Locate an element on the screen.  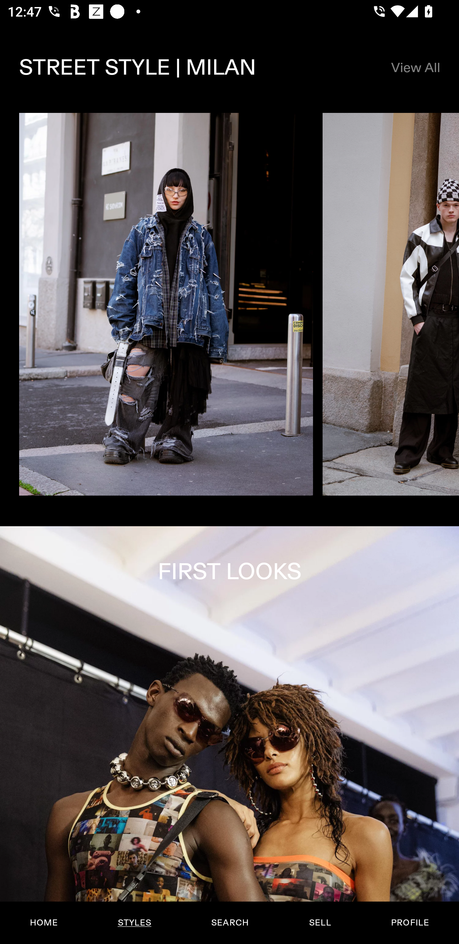
PROFILE is located at coordinates (410, 923).